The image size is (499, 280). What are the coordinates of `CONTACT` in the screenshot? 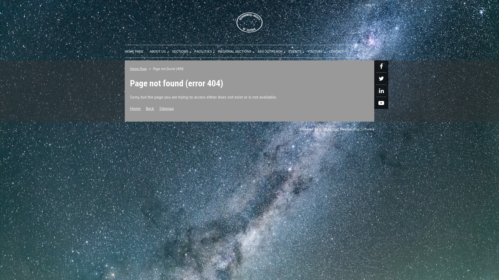 It's located at (336, 51).